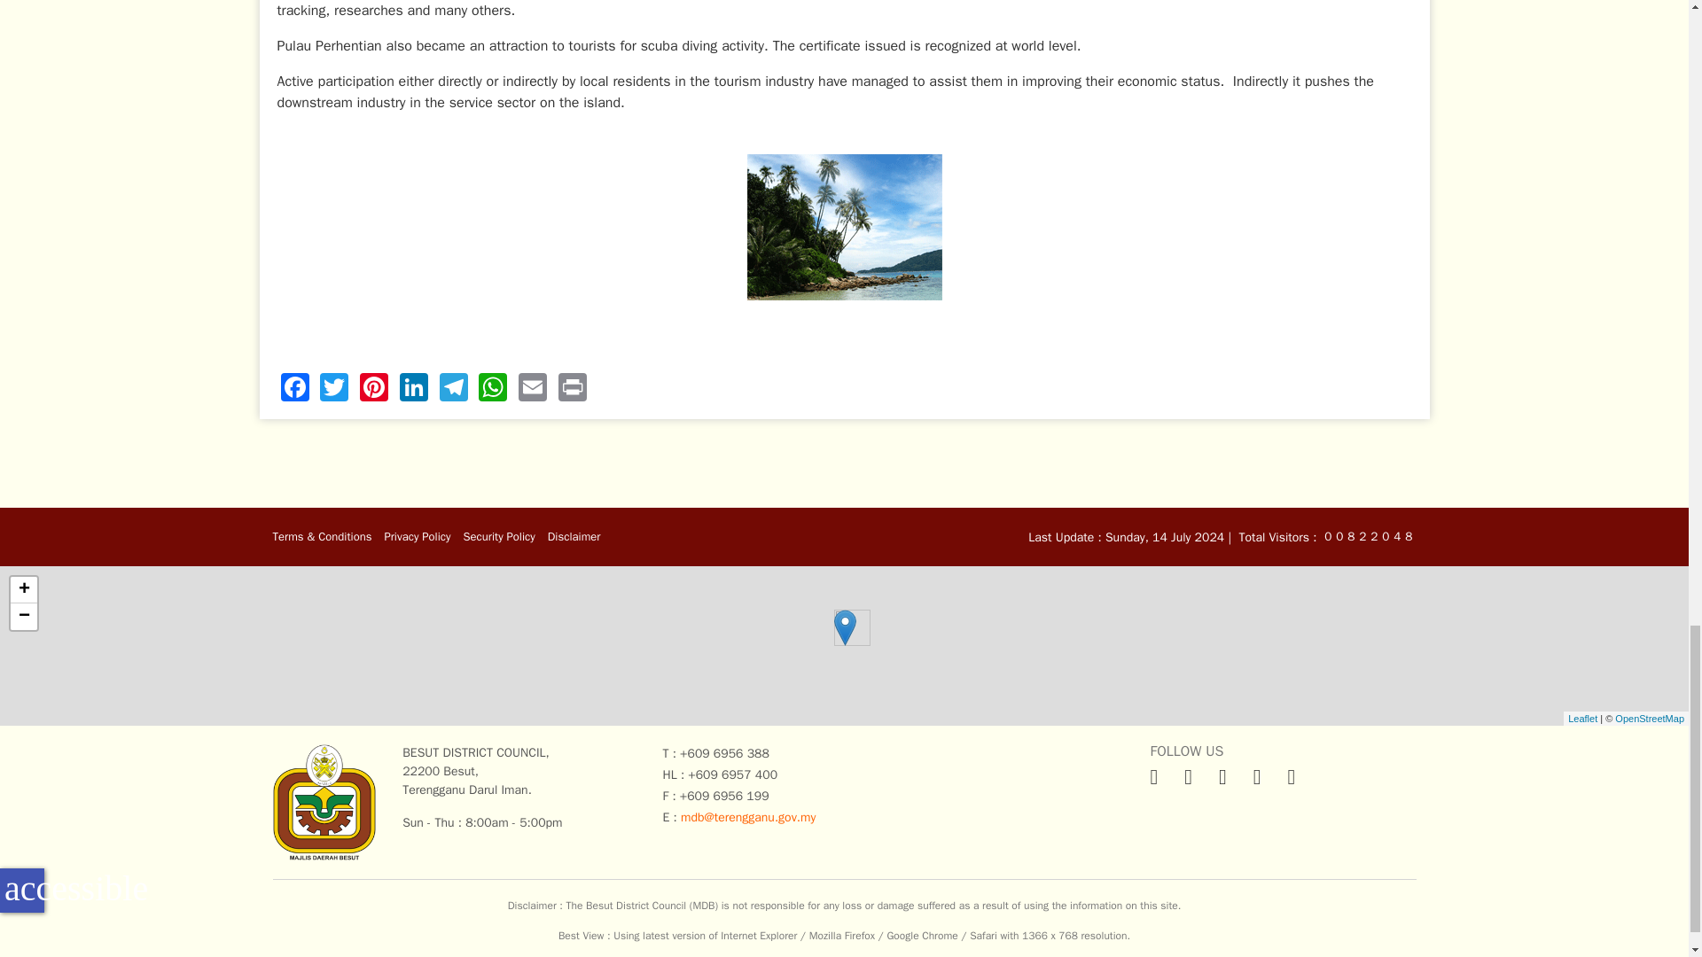  What do you see at coordinates (1222, 776) in the screenshot?
I see `Icon group item` at bounding box center [1222, 776].